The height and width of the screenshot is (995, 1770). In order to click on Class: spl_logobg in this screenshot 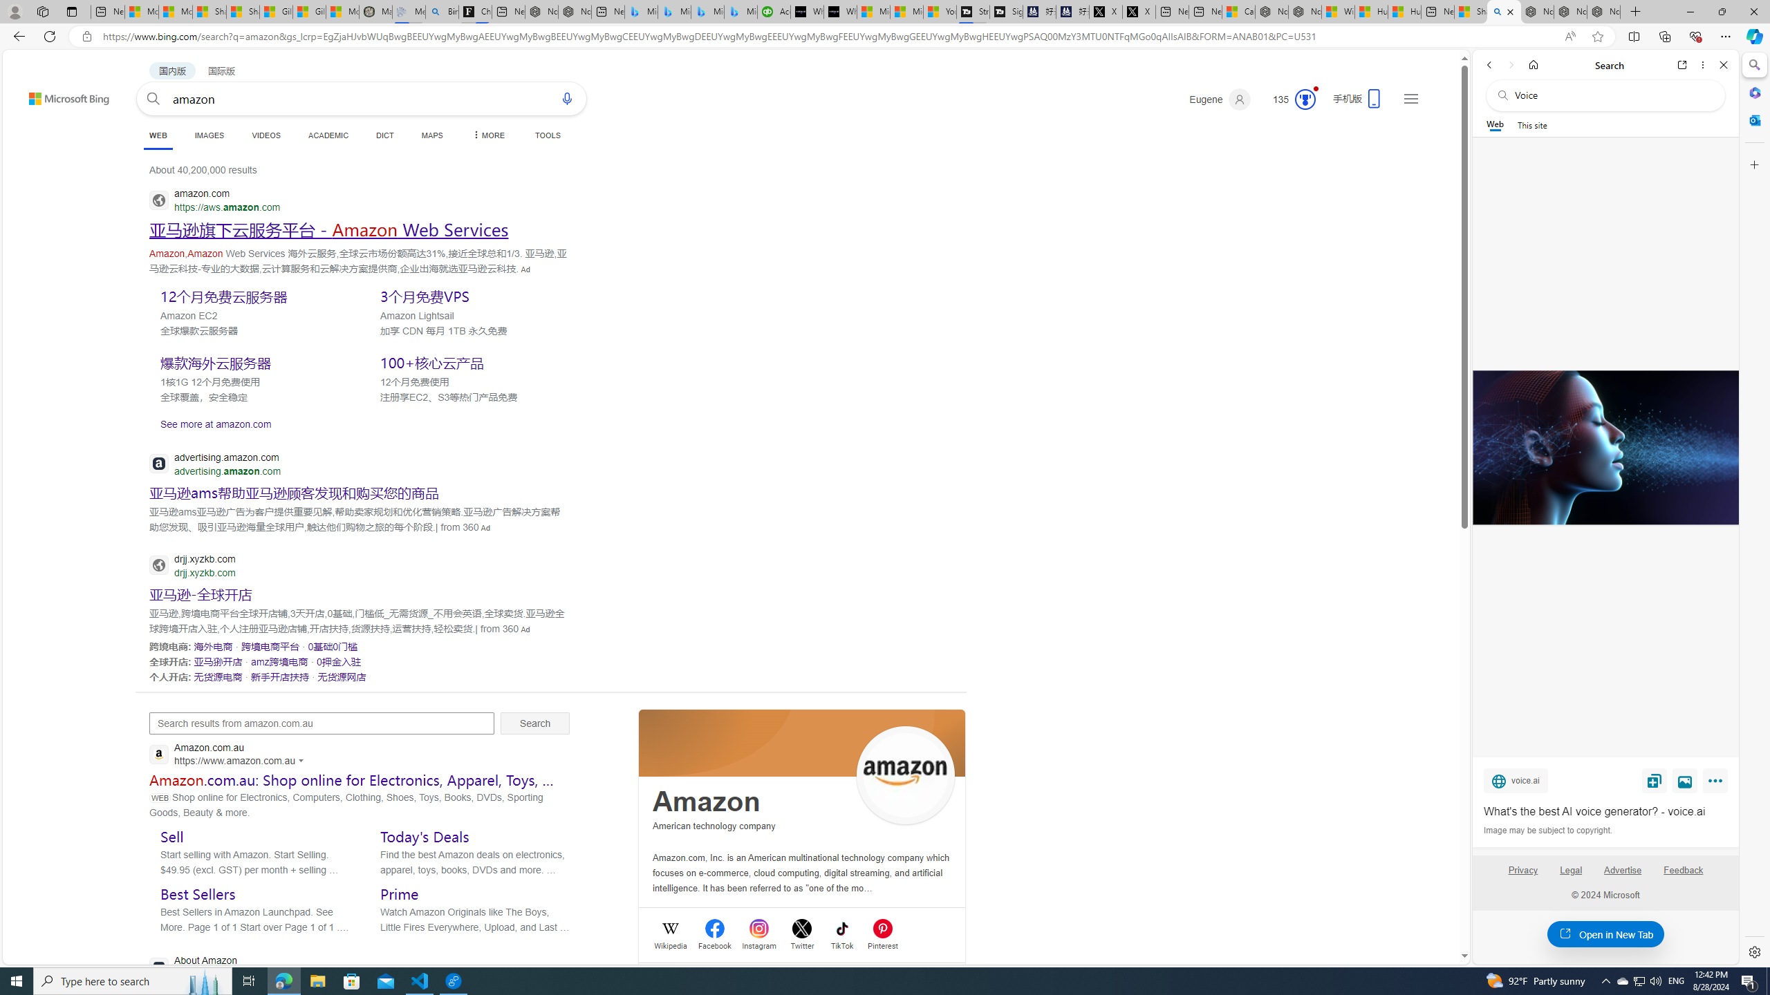, I will do `click(802, 743)`.